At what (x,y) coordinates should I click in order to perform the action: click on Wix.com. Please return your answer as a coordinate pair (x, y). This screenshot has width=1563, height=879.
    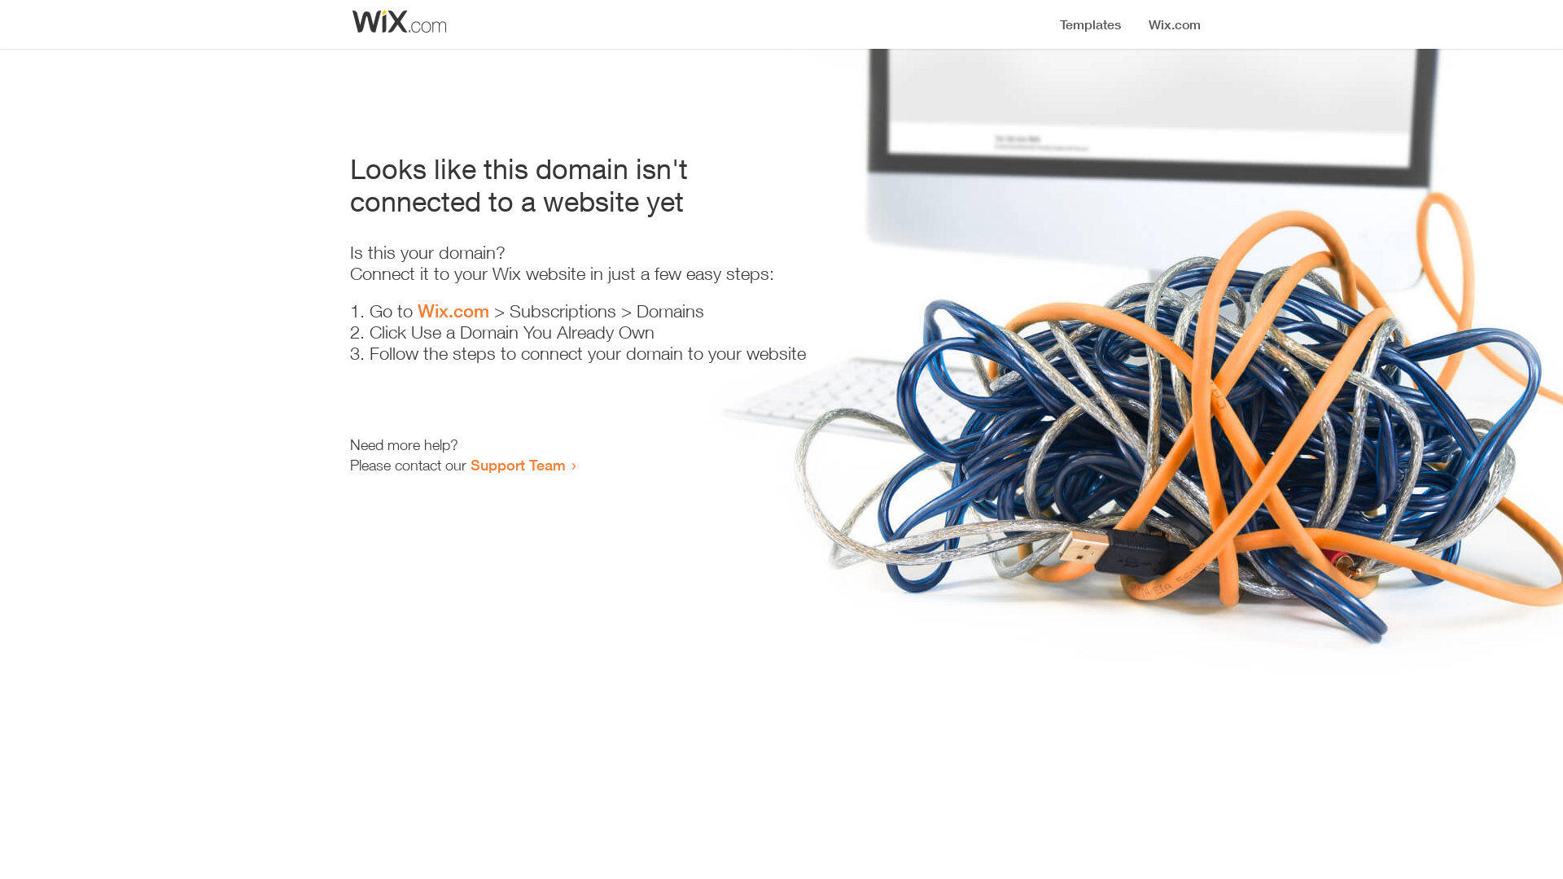
    Looking at the image, I should click on (453, 311).